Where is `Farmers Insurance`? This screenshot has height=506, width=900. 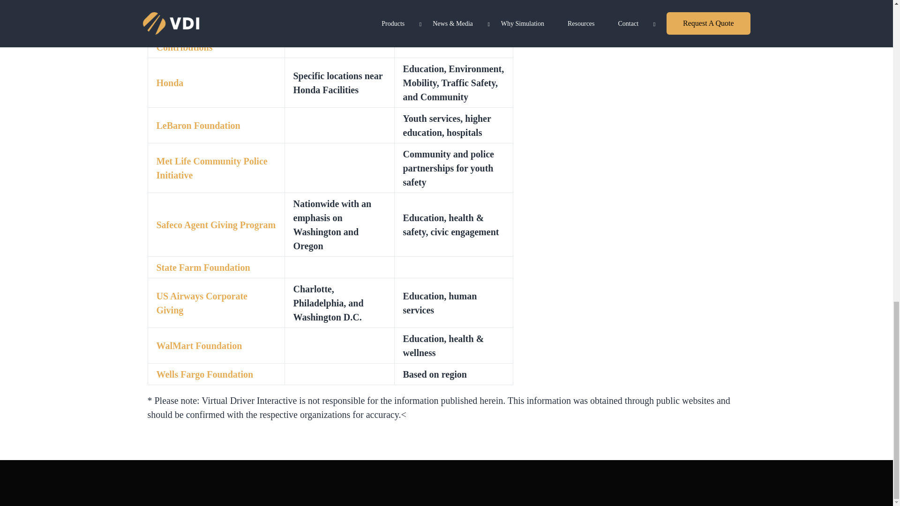 Farmers Insurance is located at coordinates (195, 1).